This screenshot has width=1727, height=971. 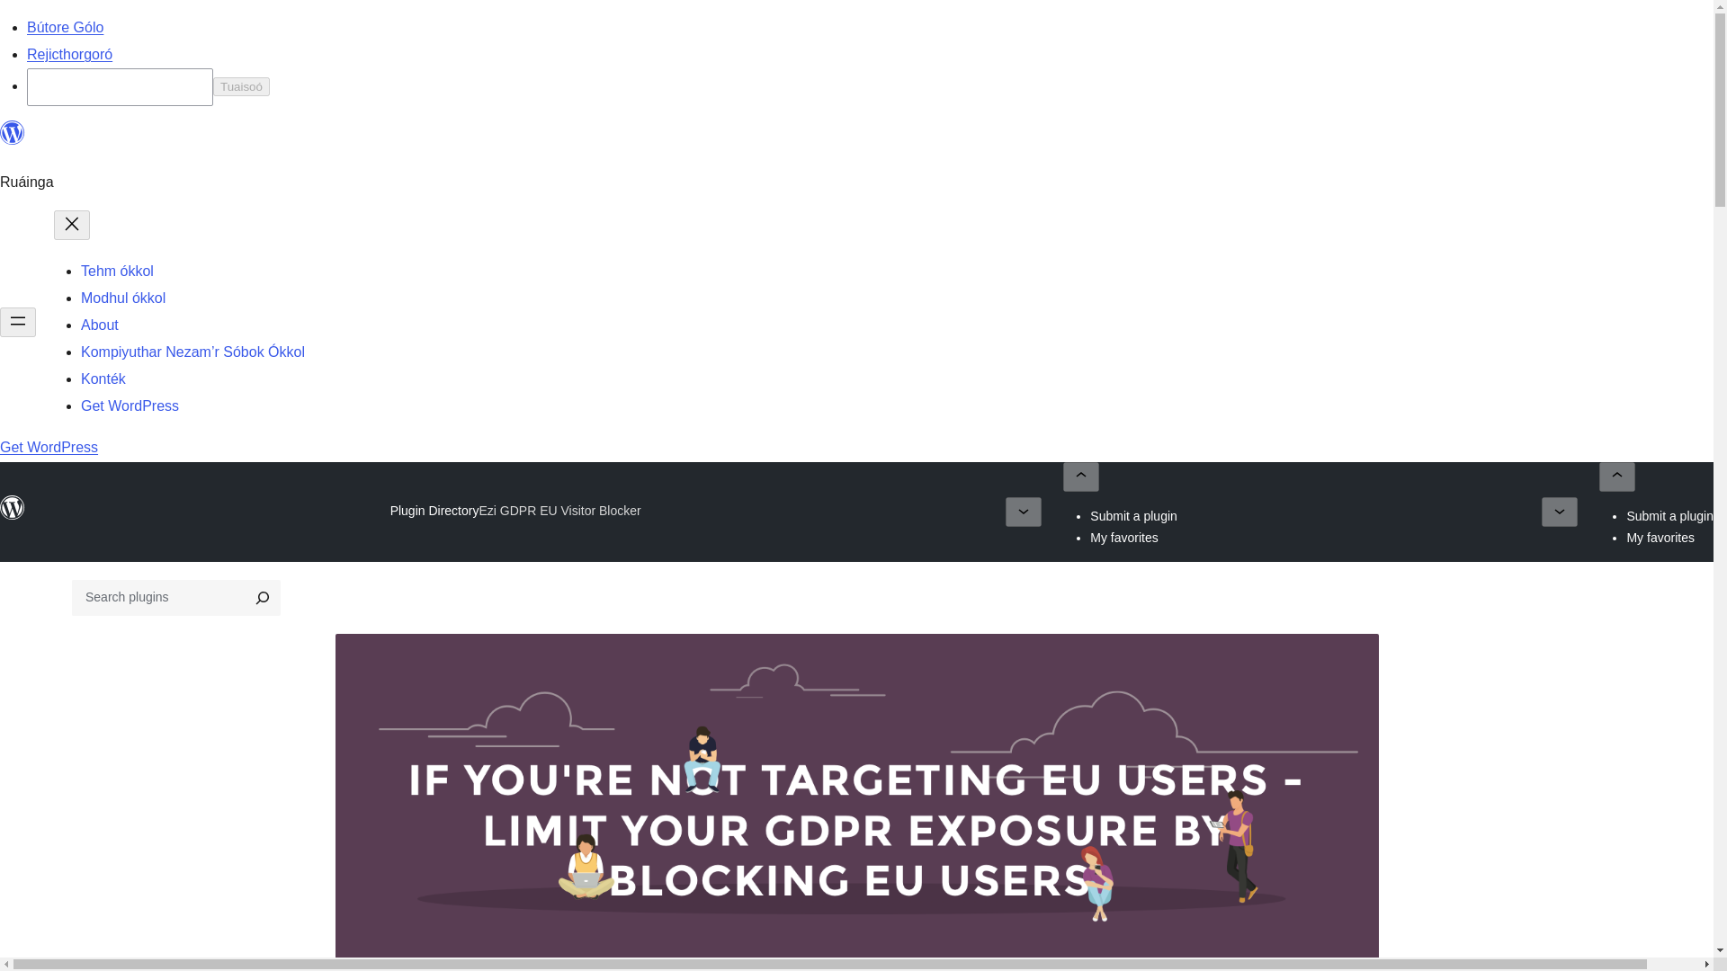 What do you see at coordinates (1660, 537) in the screenshot?
I see `My favorites` at bounding box center [1660, 537].